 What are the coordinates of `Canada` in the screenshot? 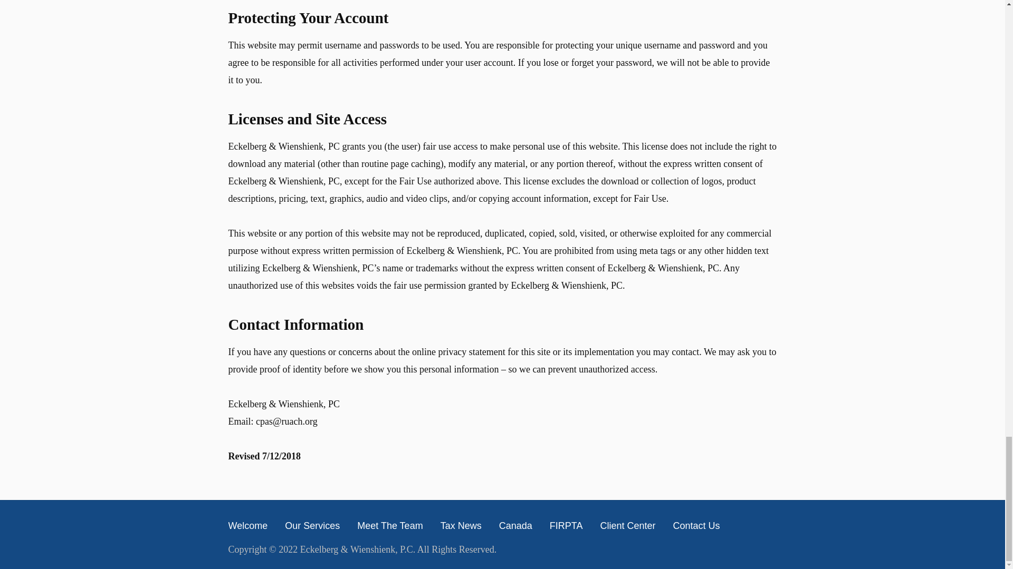 It's located at (516, 526).